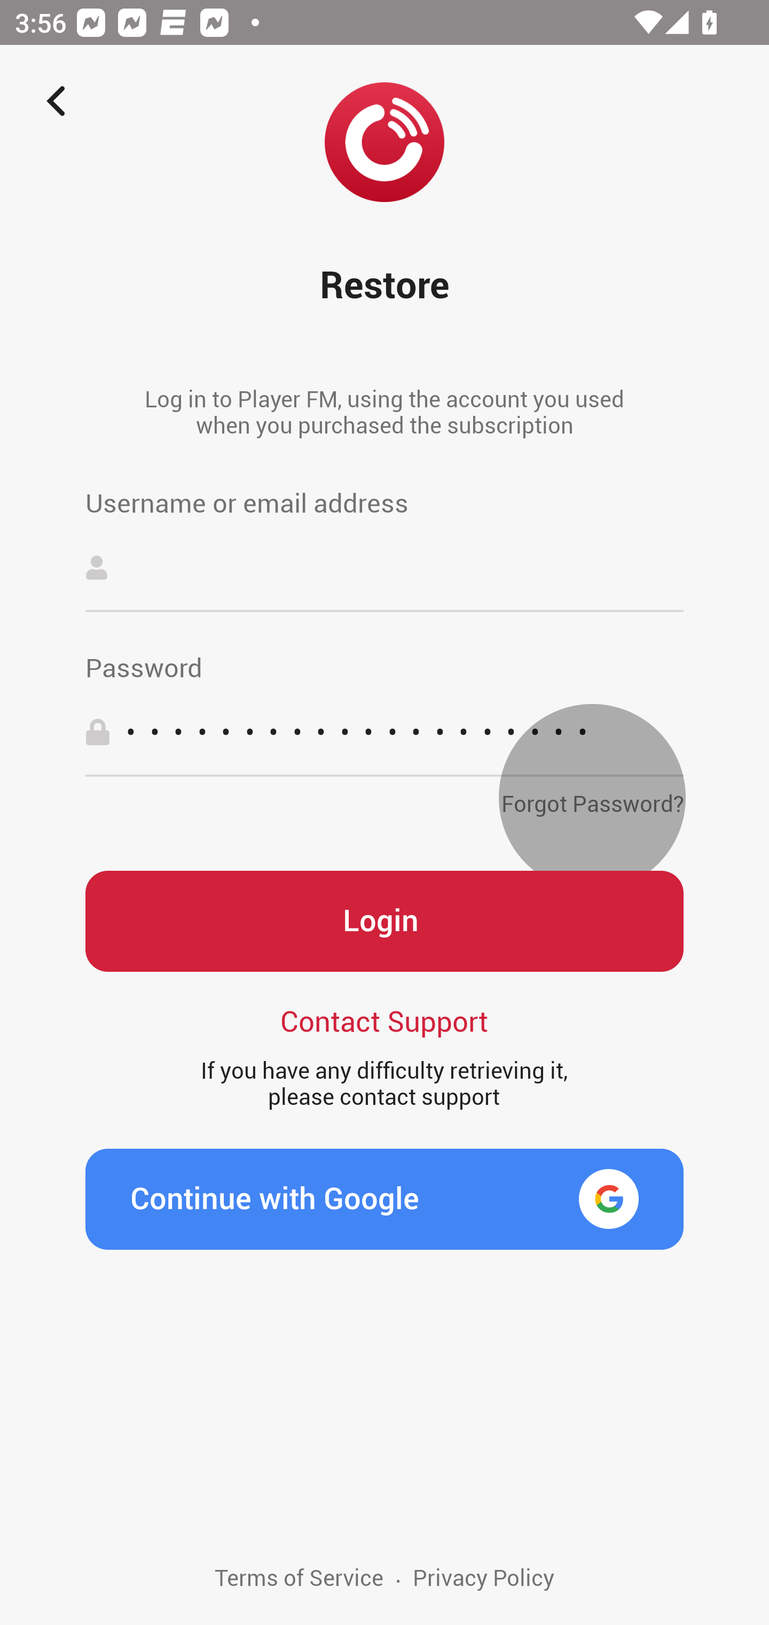  I want to click on Continue with Google, so click(384, 1199).